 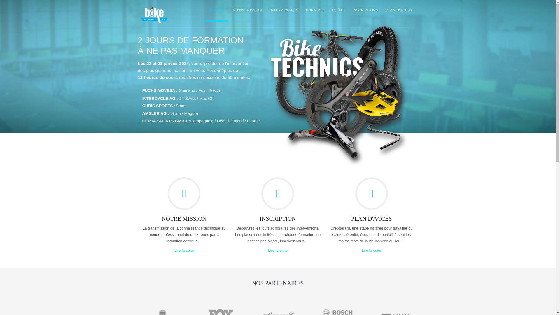 I want to click on HORAIRES, so click(x=315, y=11).